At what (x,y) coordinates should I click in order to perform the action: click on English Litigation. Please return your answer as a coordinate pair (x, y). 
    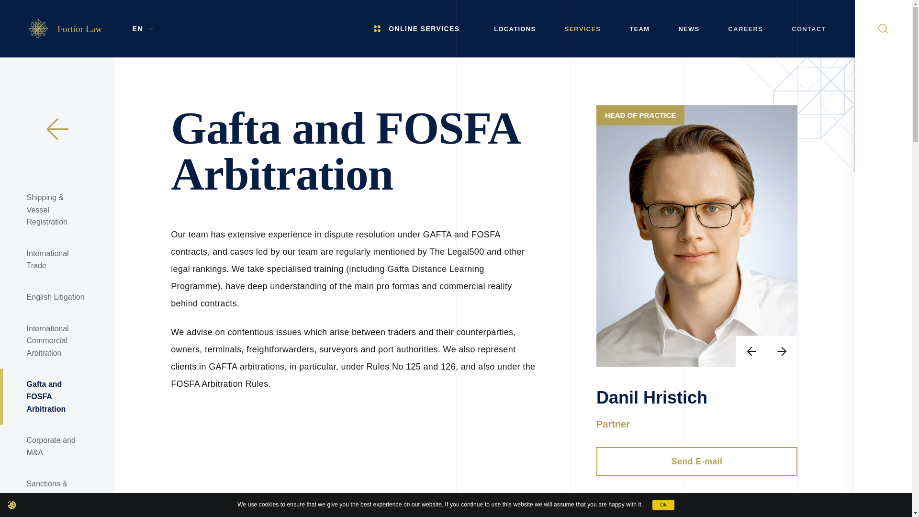
    Looking at the image, I should click on (57, 297).